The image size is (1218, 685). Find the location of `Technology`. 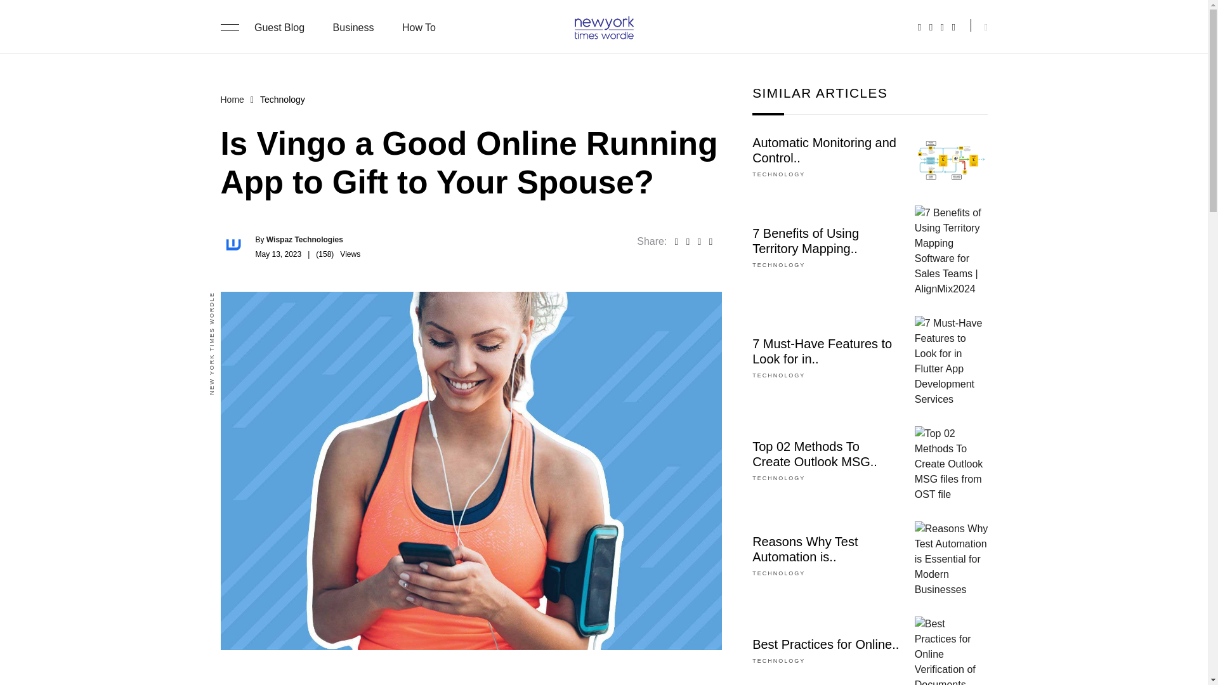

Technology is located at coordinates (779, 375).